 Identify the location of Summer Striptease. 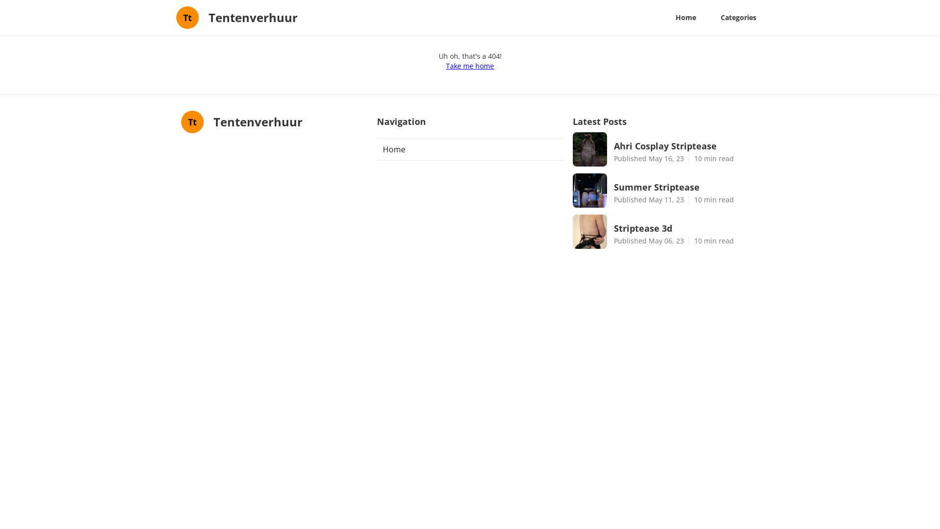
(686, 187).